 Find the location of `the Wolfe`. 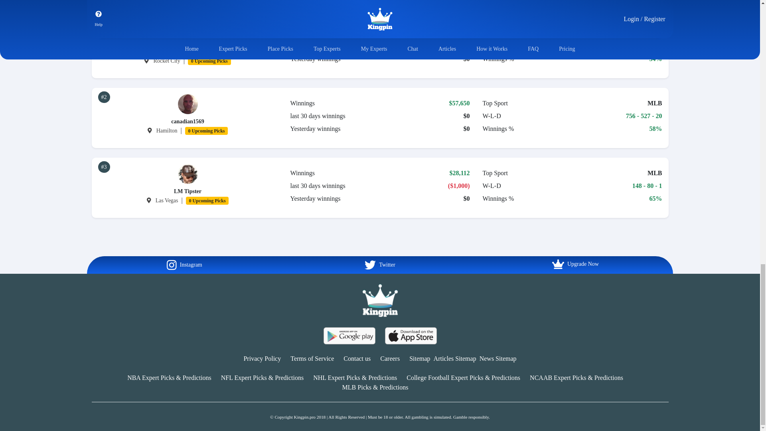

the Wolfe is located at coordinates (188, 52).